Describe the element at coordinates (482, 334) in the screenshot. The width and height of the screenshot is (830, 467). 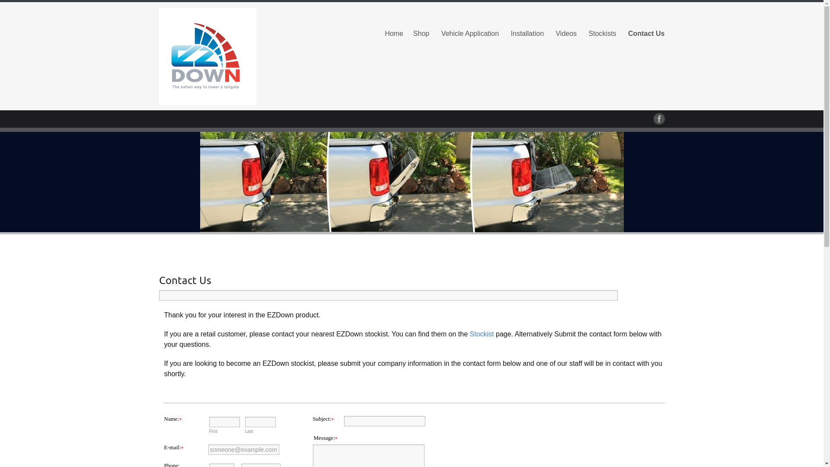
I see `Stockist` at that location.